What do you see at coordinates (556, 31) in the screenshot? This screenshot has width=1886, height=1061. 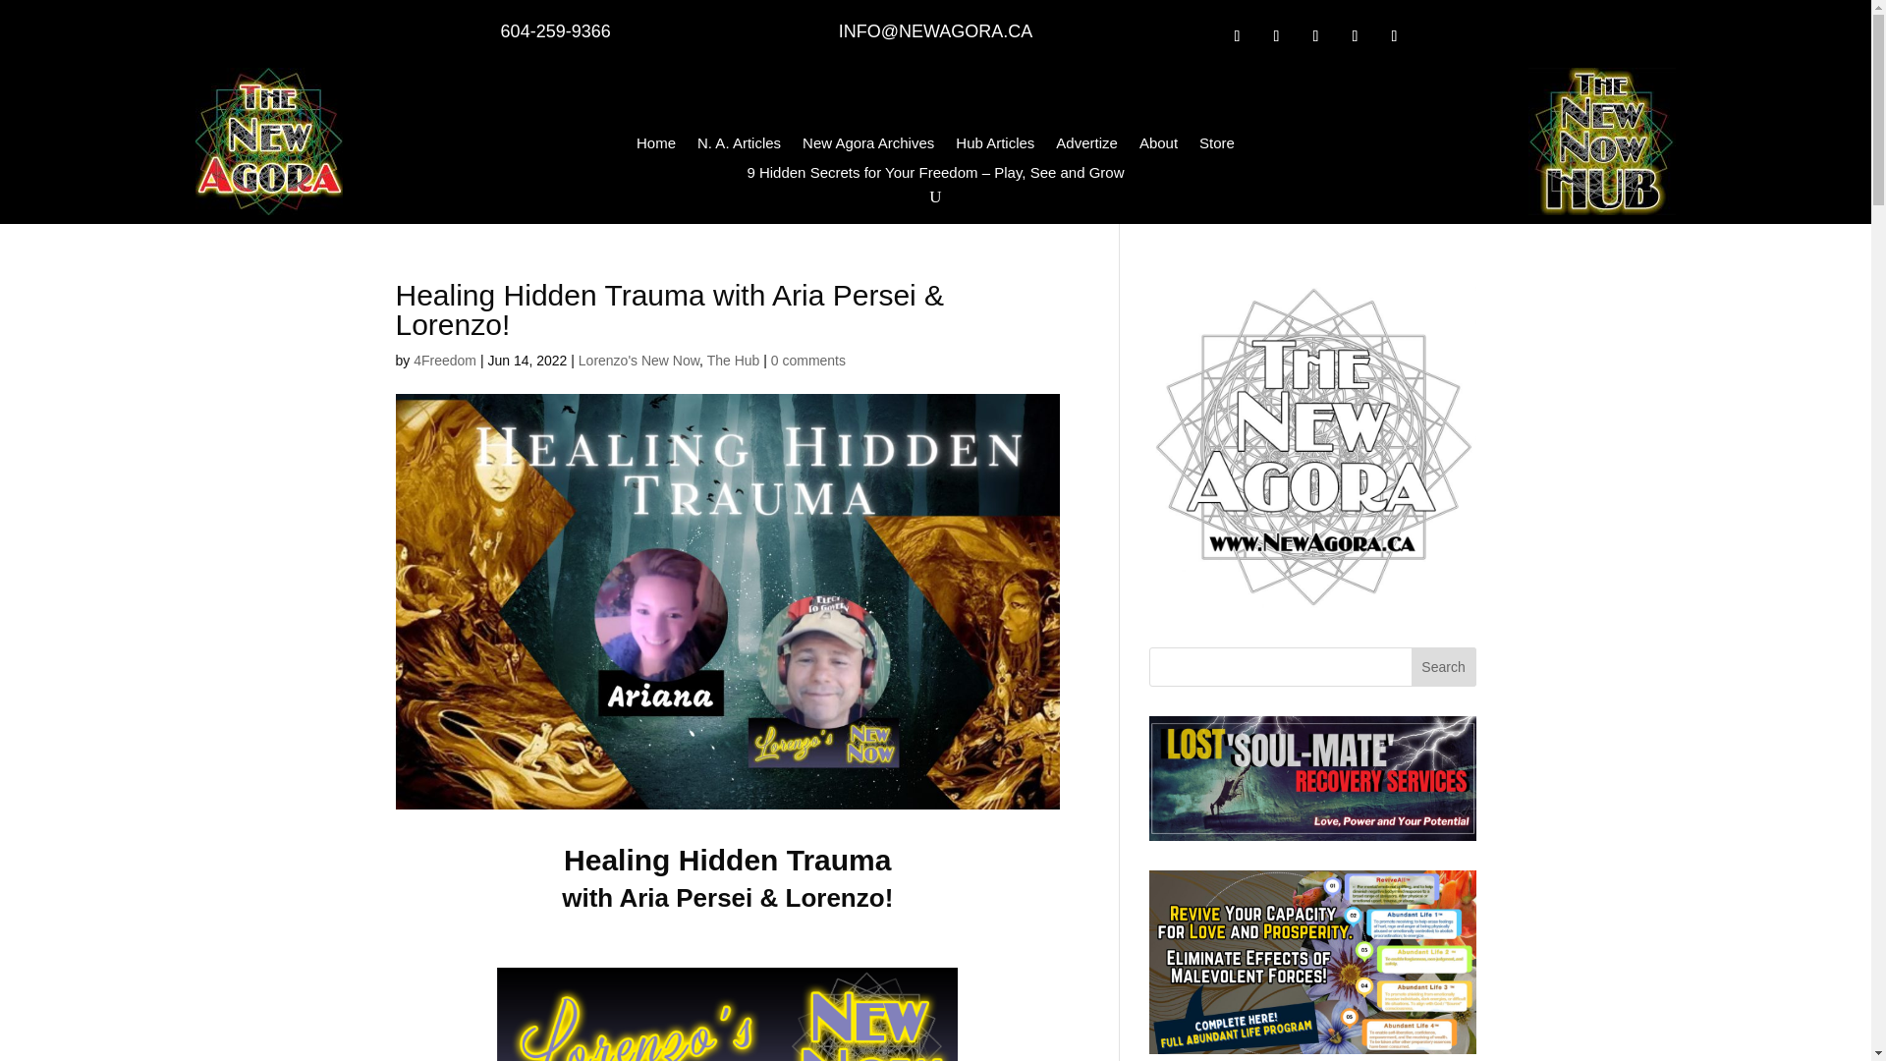 I see `Call us anytime` at bounding box center [556, 31].